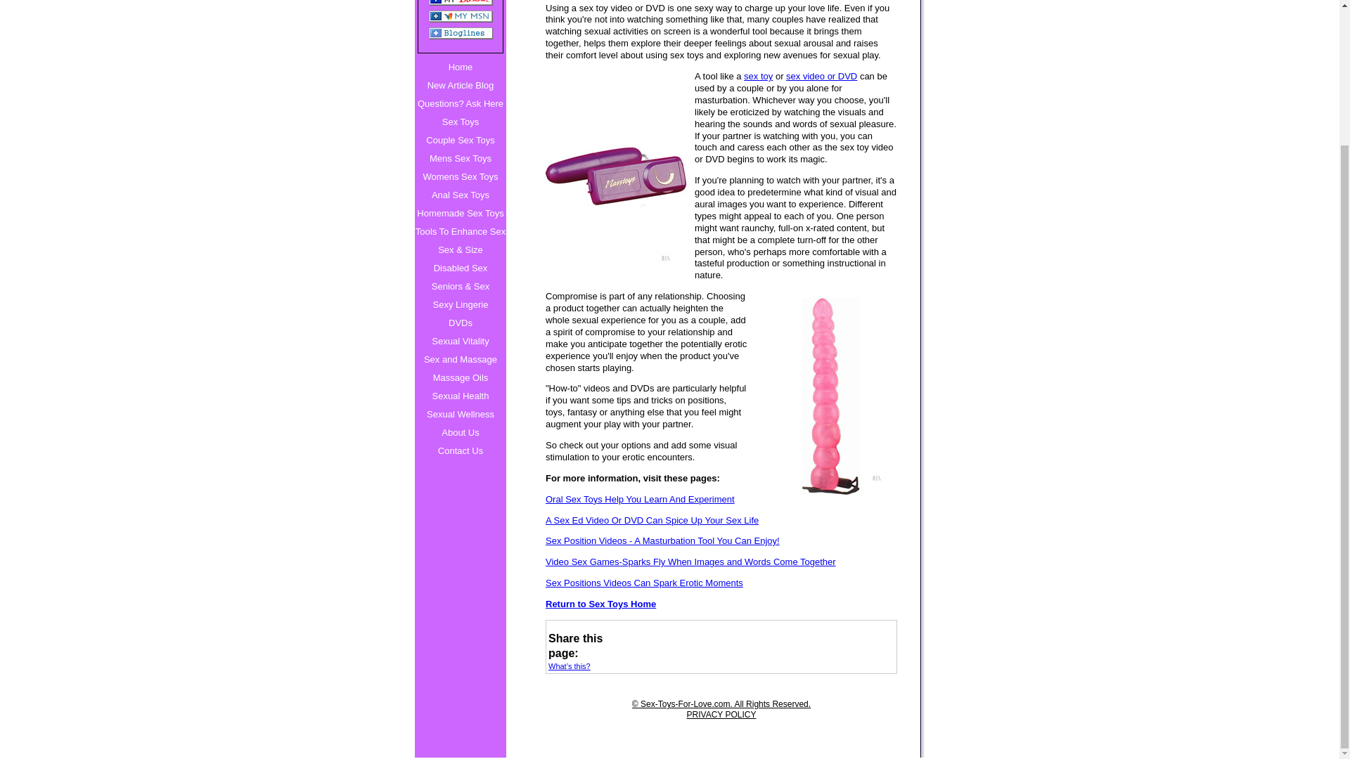 The image size is (1350, 759). Describe the element at coordinates (460, 432) in the screenshot. I see `About Us` at that location.